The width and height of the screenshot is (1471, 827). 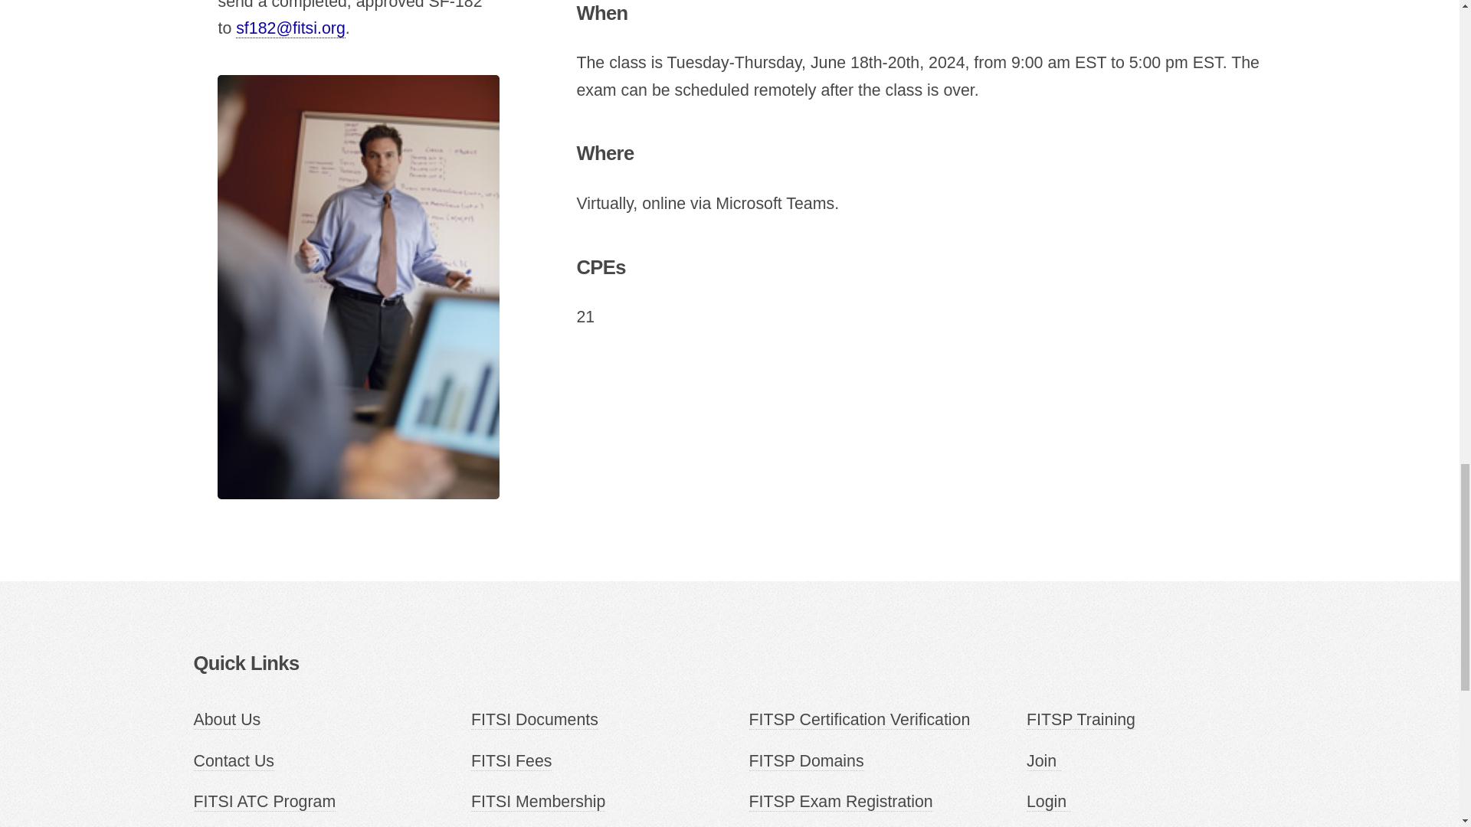 I want to click on FITSI Documents, so click(x=535, y=720).